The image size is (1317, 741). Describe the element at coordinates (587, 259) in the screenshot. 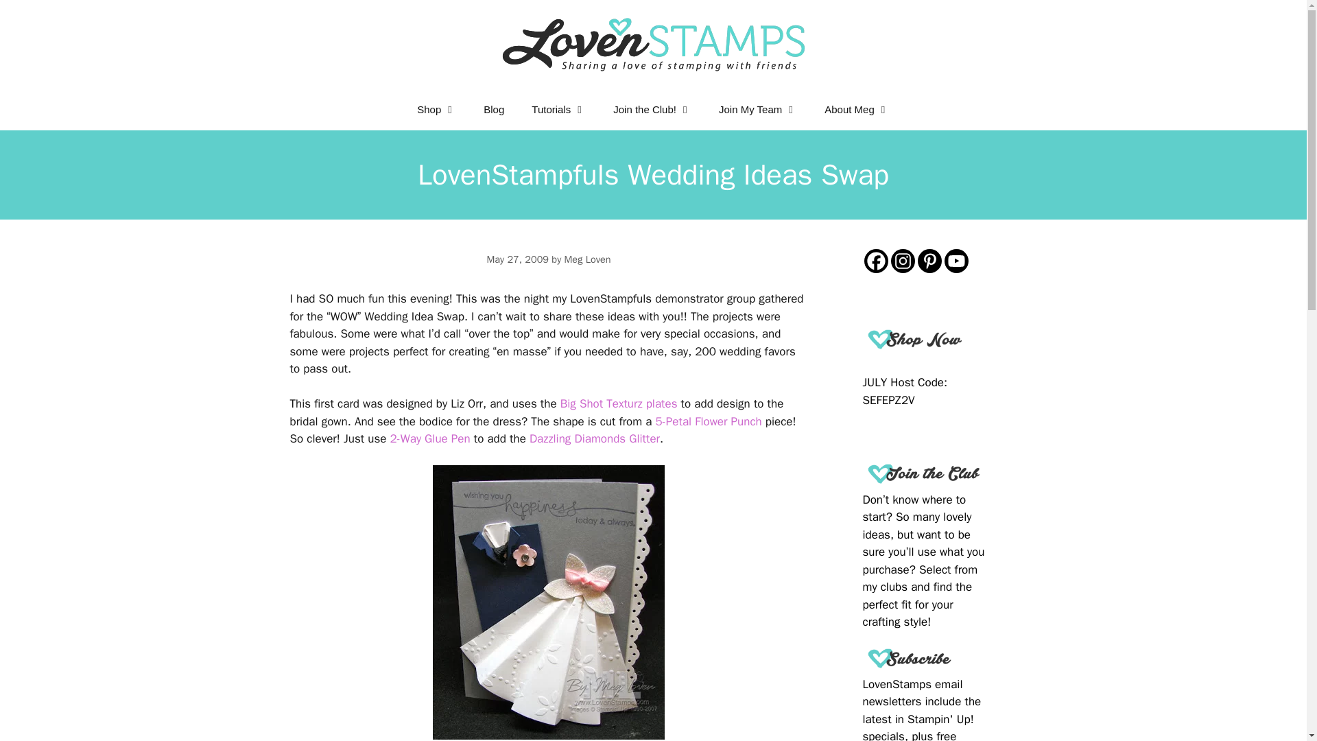

I see `Meg Loven` at that location.